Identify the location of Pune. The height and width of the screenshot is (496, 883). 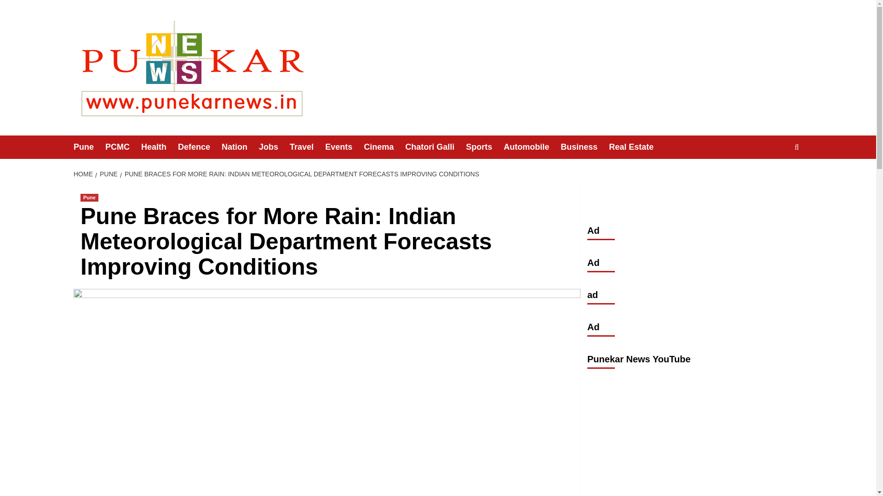
(89, 197).